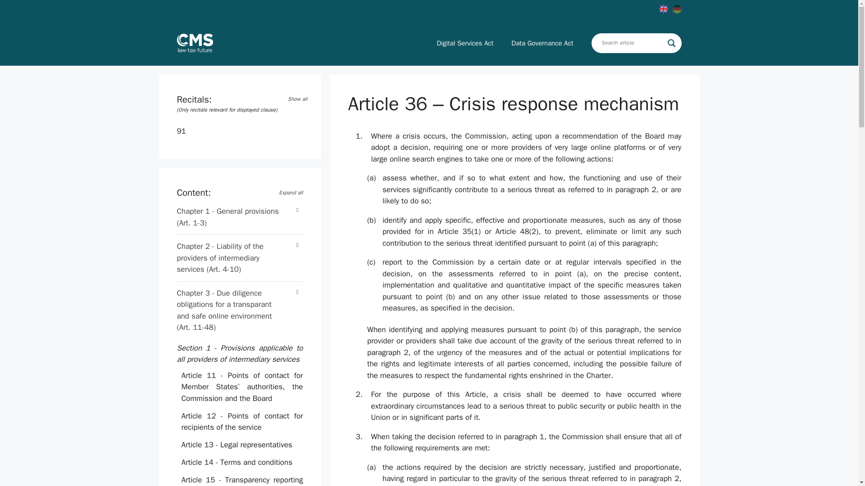 This screenshot has height=486, width=865. What do you see at coordinates (302, 99) in the screenshot?
I see `Show all` at bounding box center [302, 99].